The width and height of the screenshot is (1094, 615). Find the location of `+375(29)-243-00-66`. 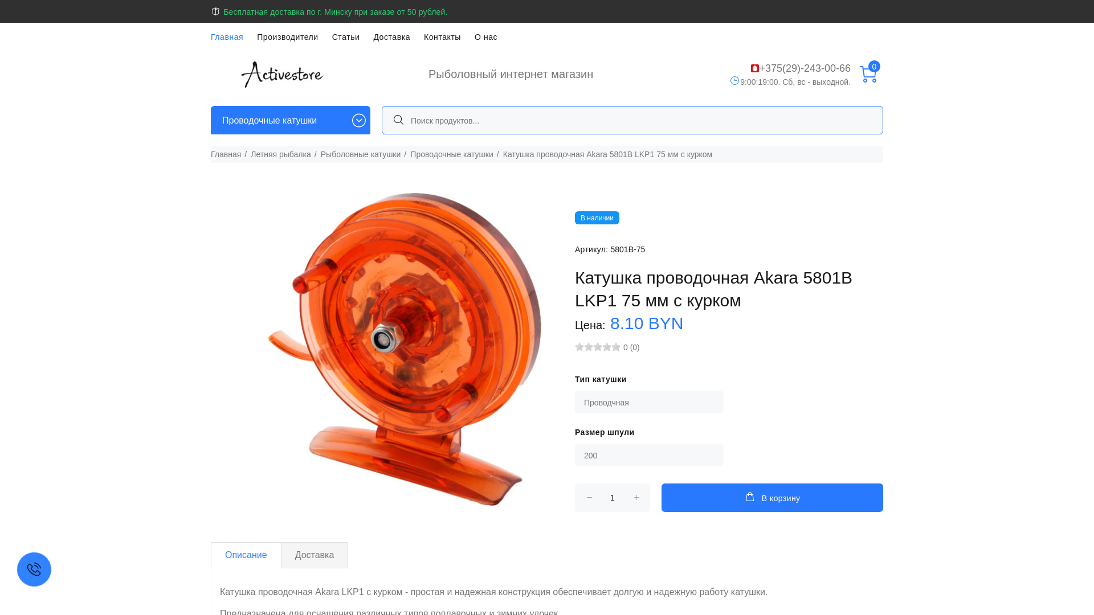

+375(29)-243-00-66 is located at coordinates (805, 68).